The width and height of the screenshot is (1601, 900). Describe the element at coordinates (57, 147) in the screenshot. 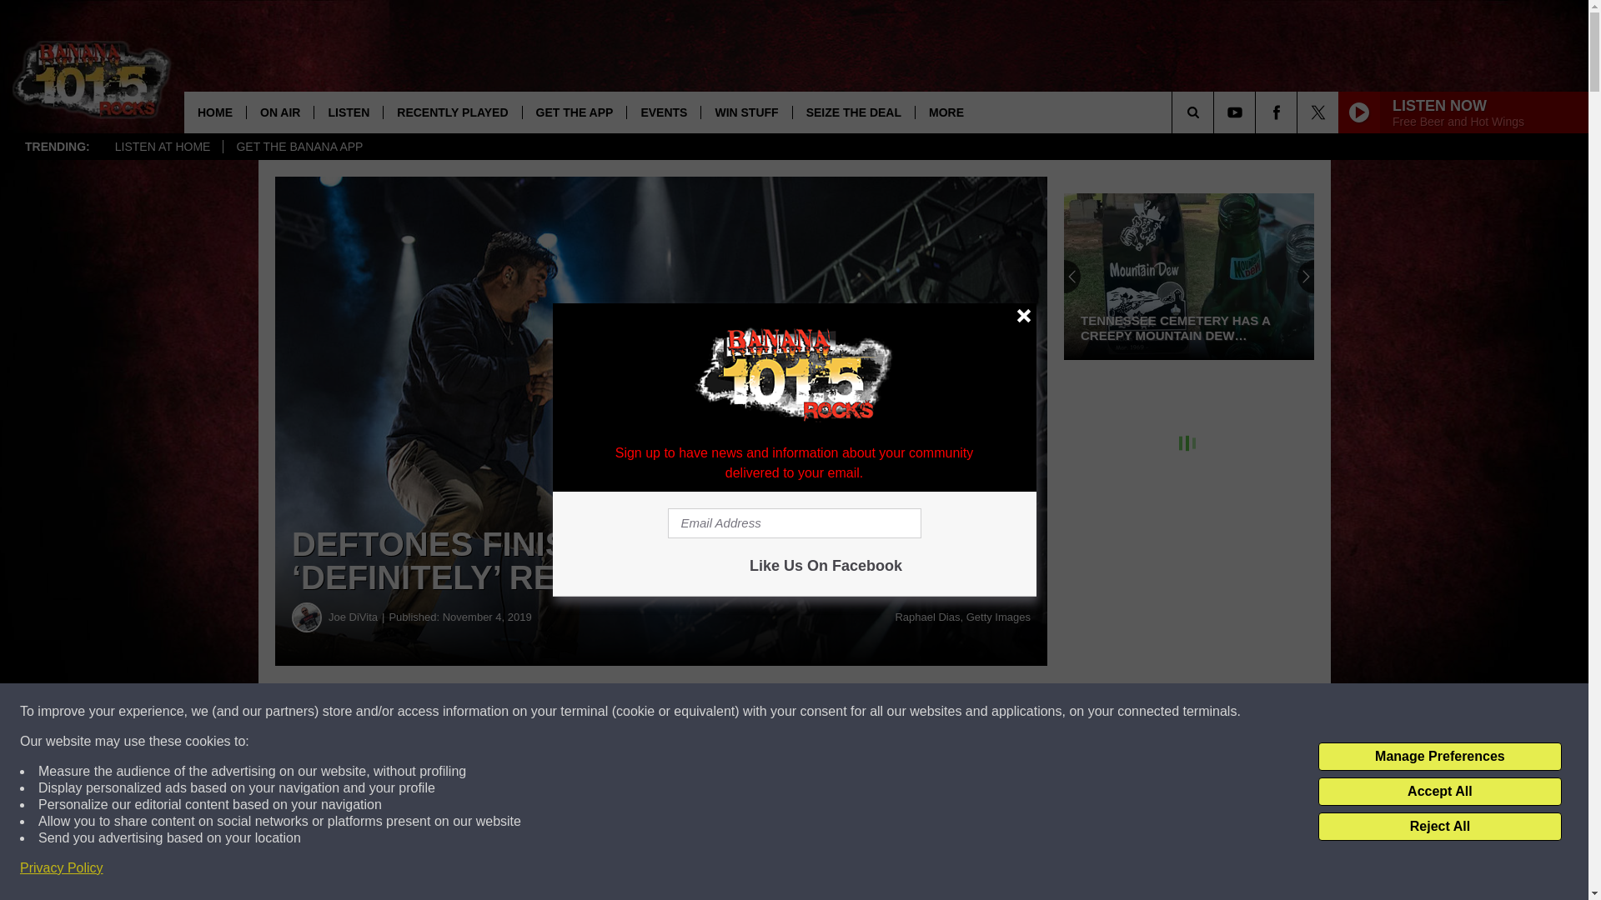

I see `TRENDING:` at that location.